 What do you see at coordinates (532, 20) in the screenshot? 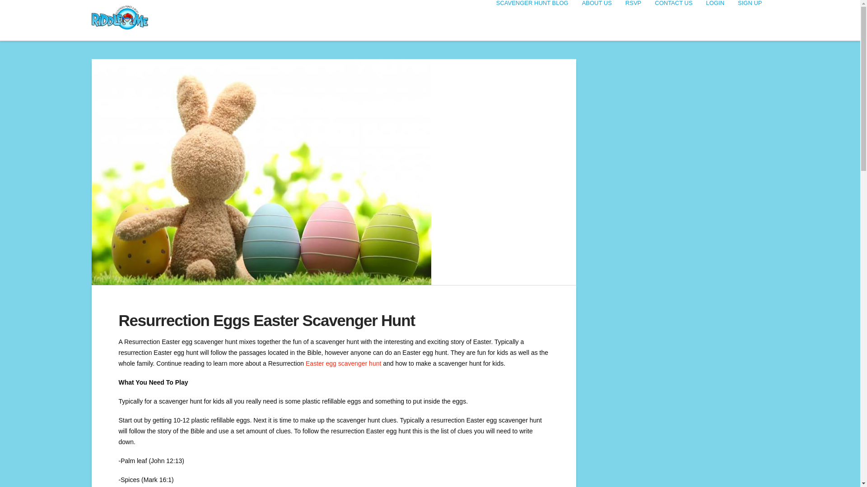
I see `SCAVENGER HUNT BLOG` at bounding box center [532, 20].